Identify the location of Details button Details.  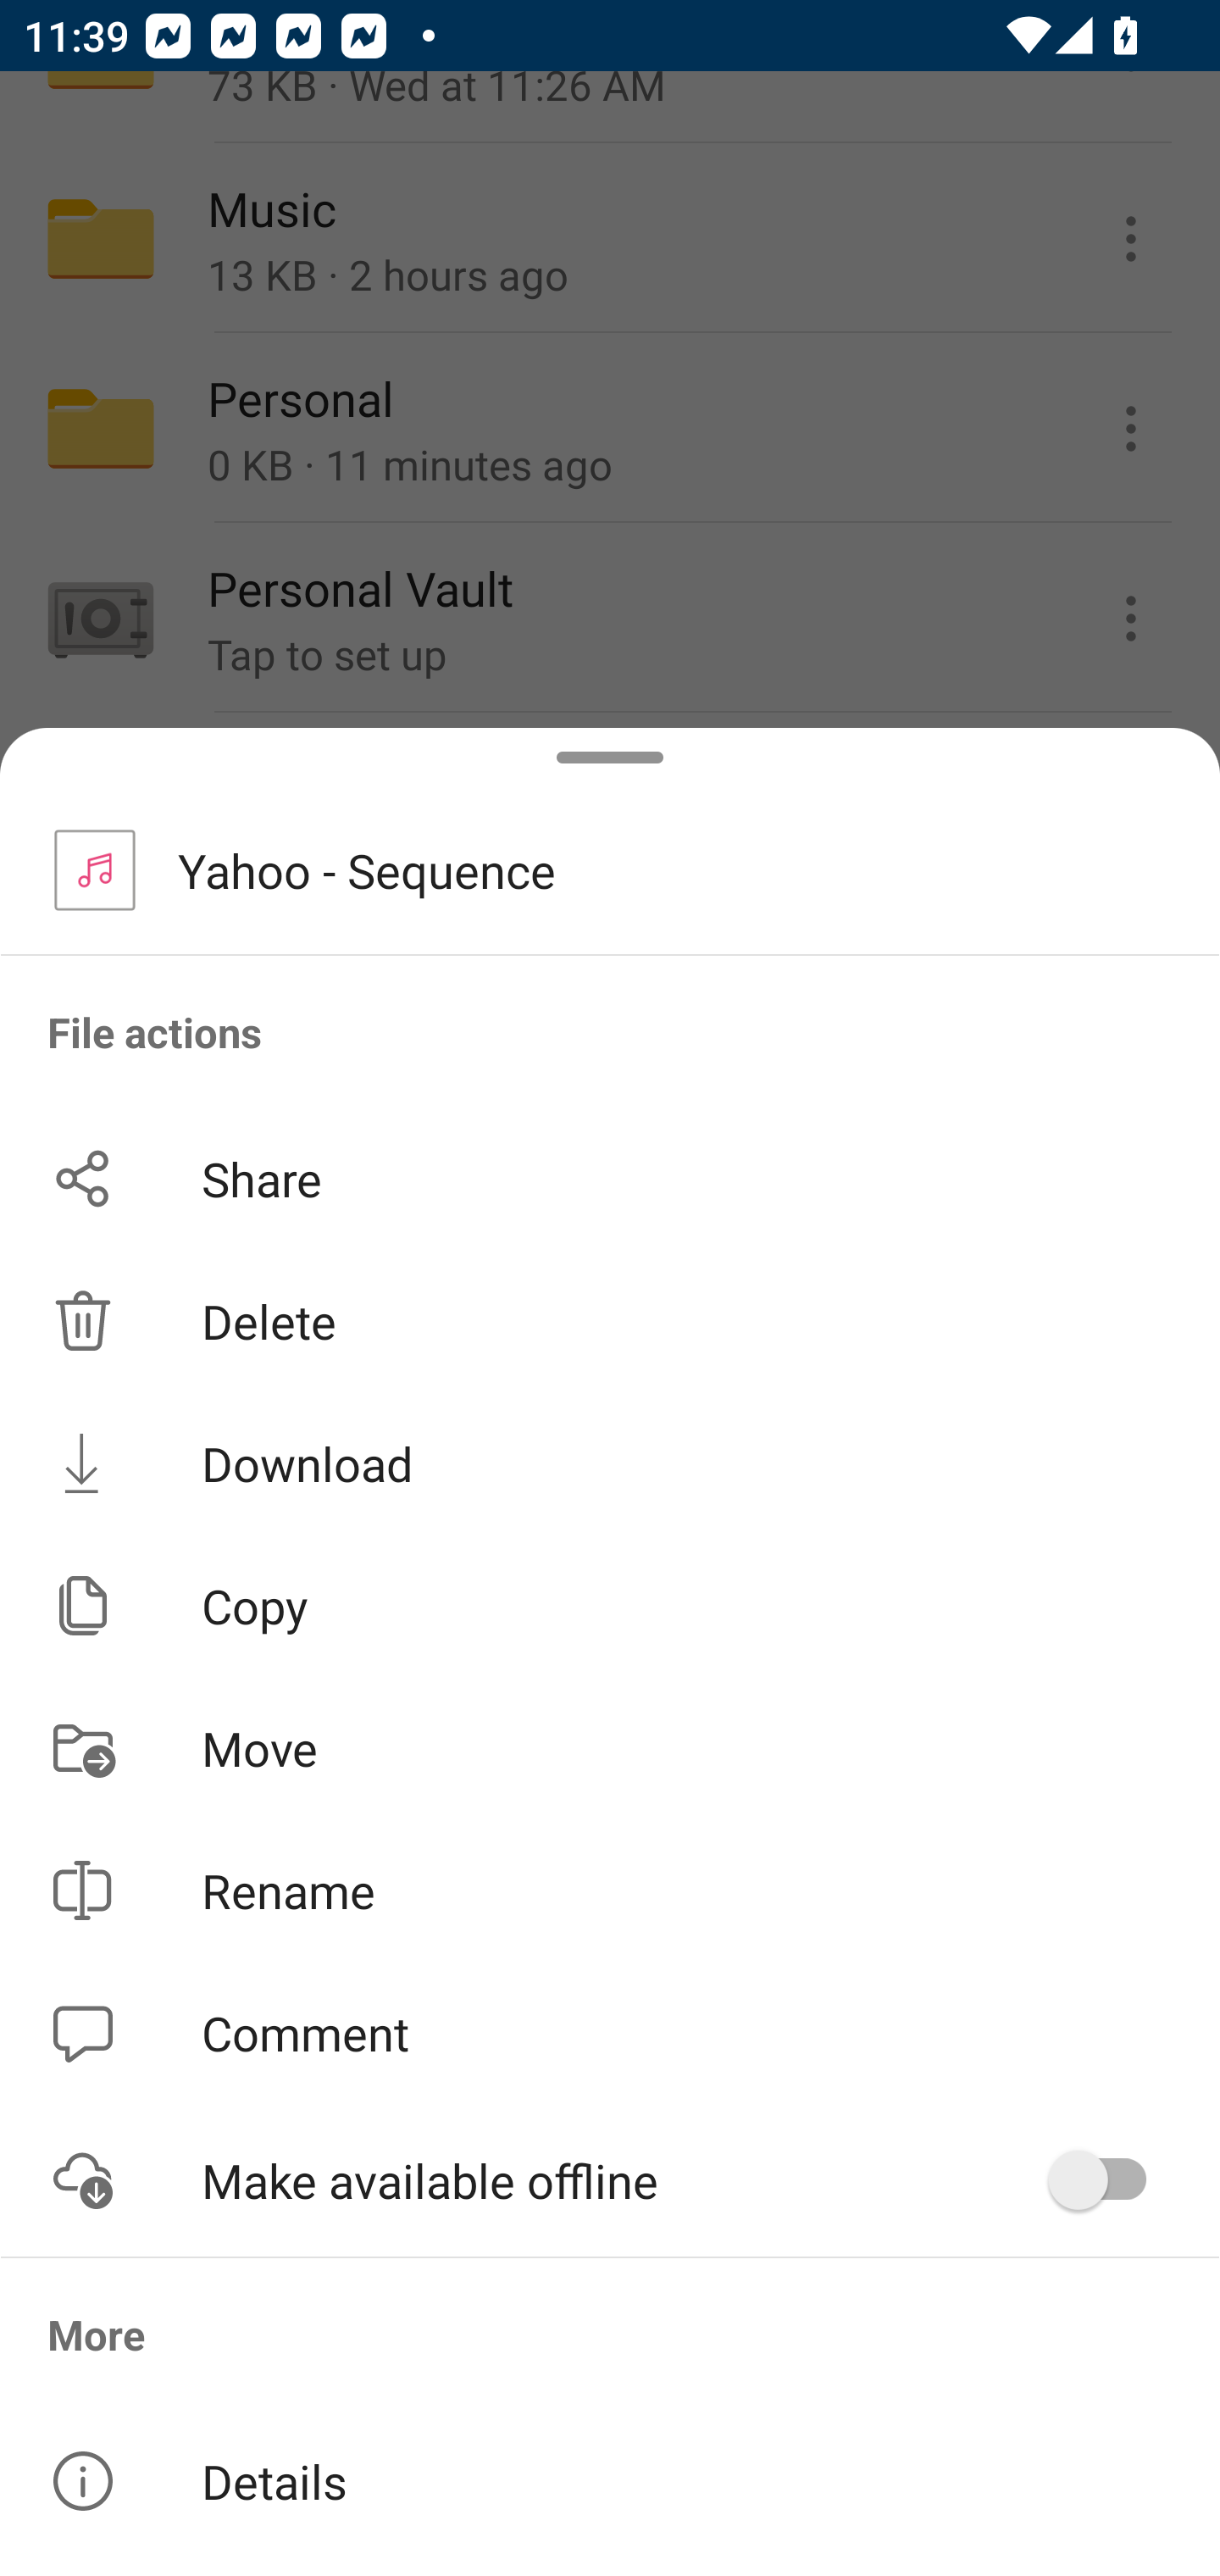
(610, 2481).